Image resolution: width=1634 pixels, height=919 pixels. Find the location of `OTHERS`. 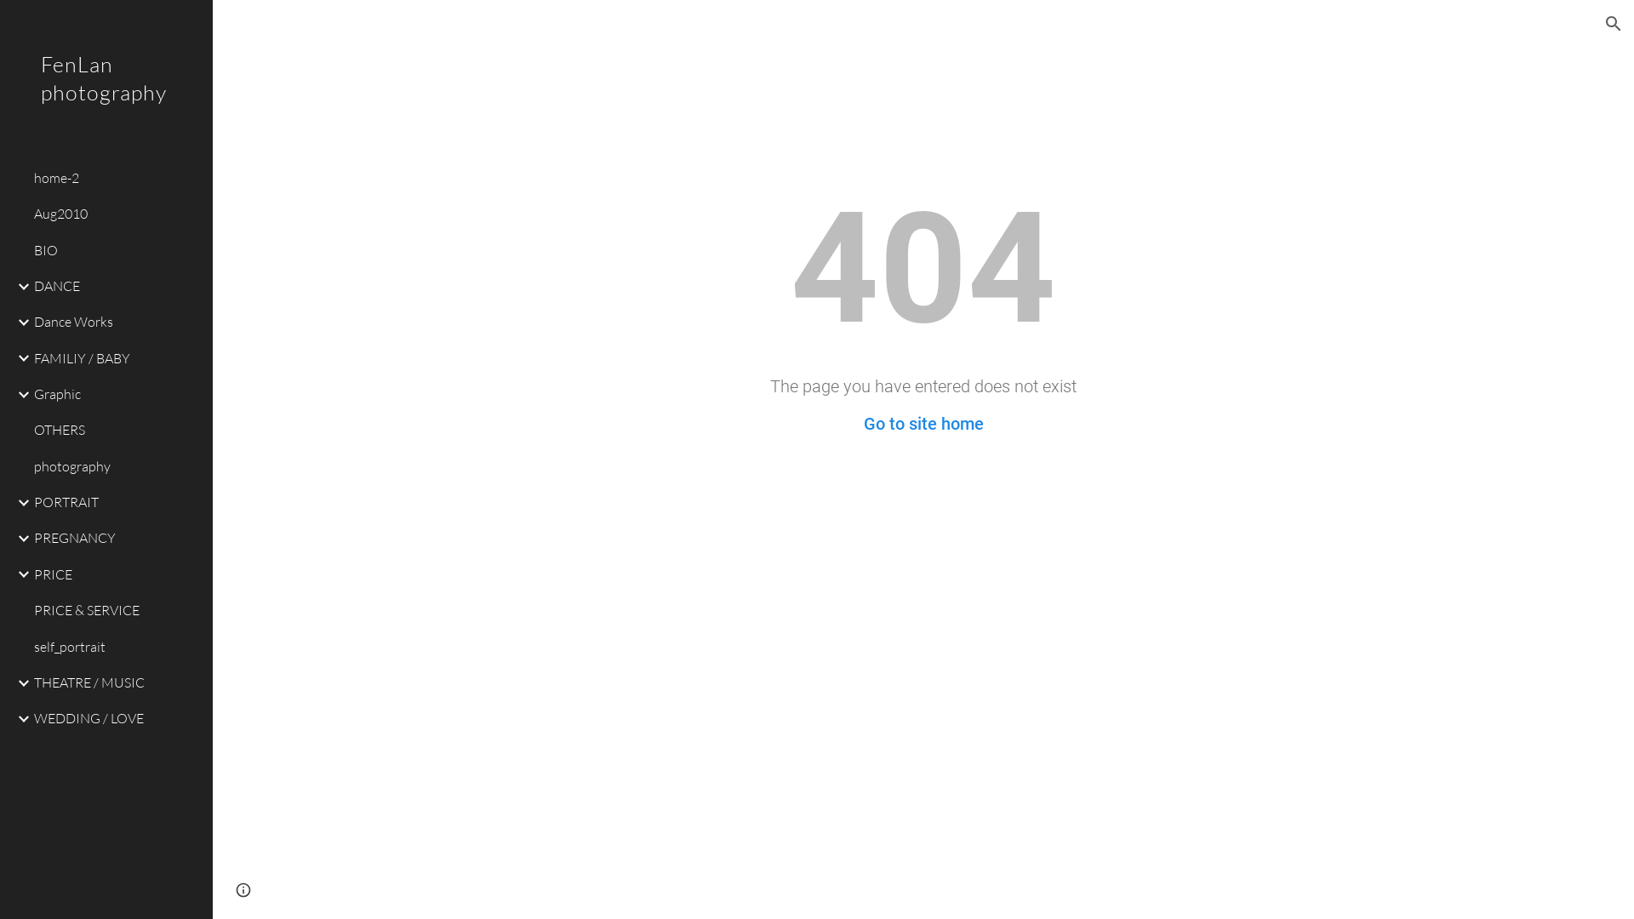

OTHERS is located at coordinates (117, 431).